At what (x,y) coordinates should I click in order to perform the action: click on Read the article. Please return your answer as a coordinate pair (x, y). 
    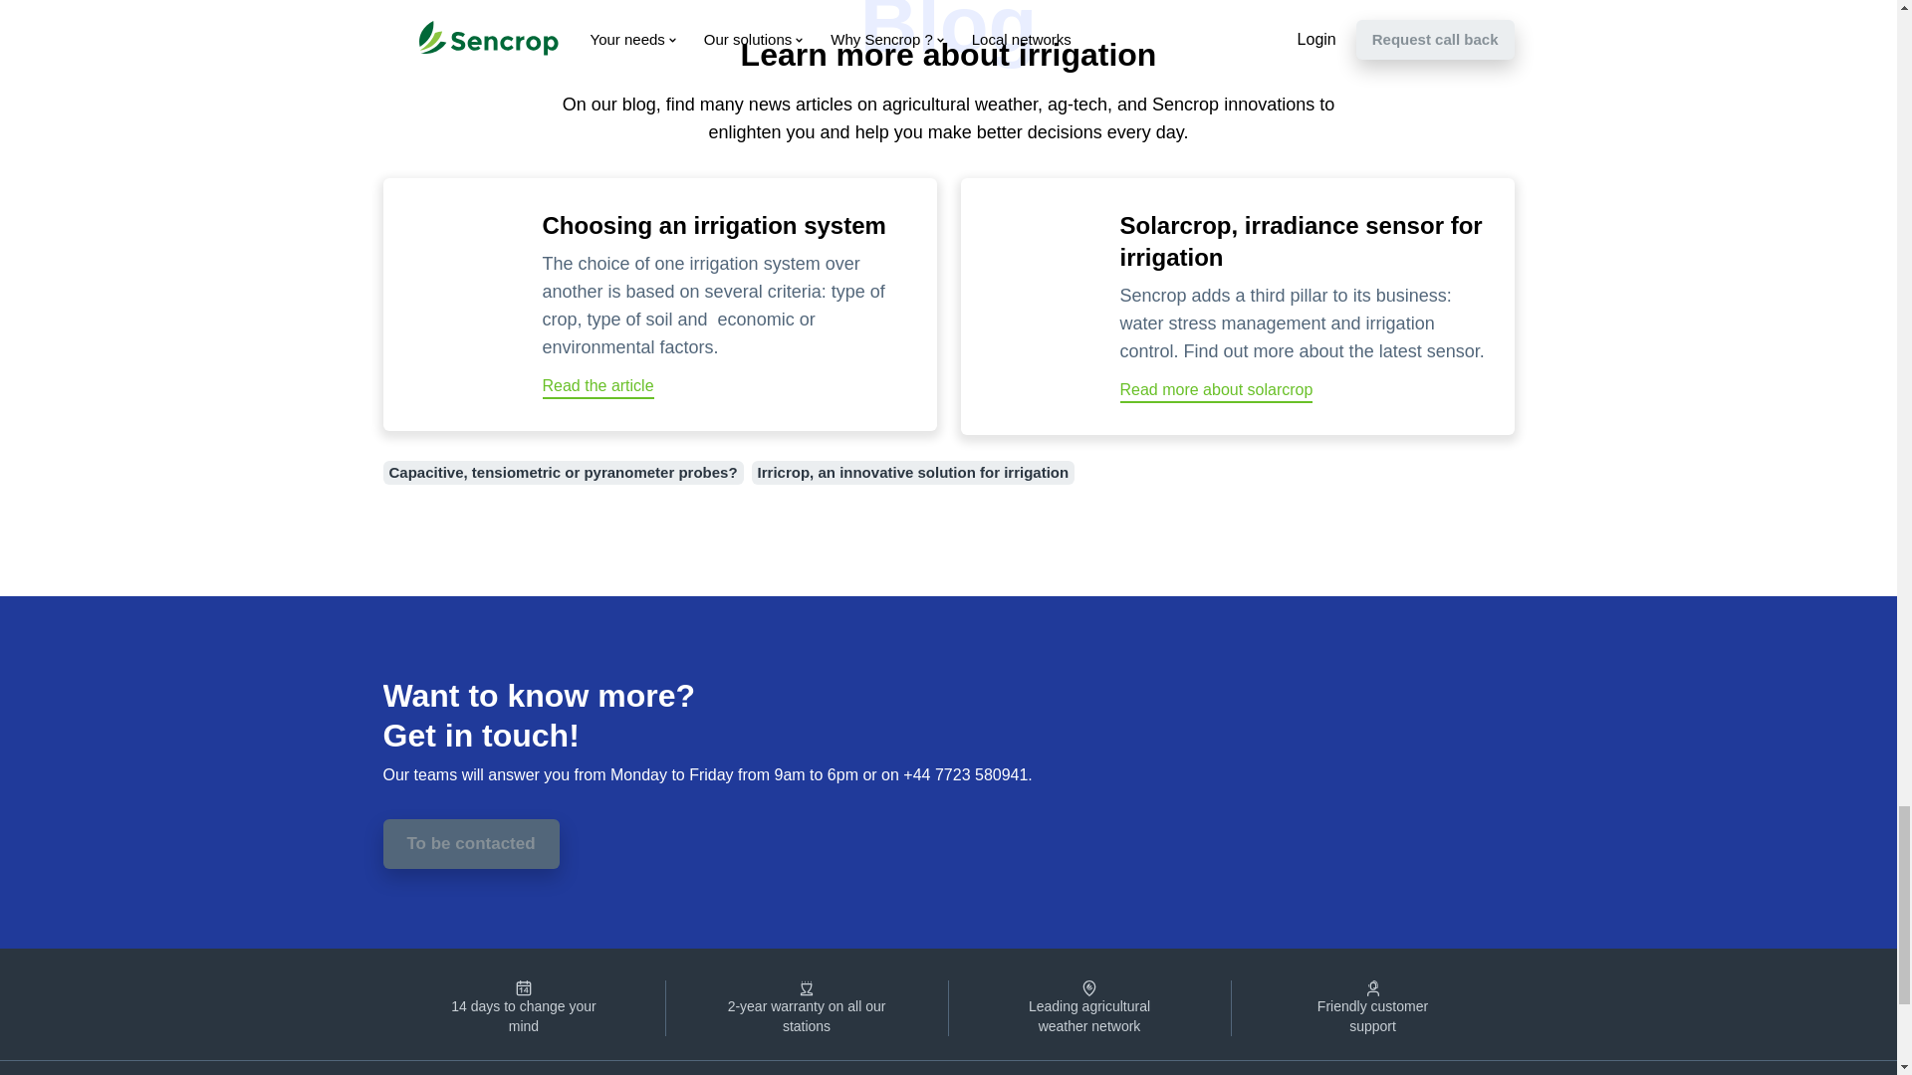
    Looking at the image, I should click on (597, 388).